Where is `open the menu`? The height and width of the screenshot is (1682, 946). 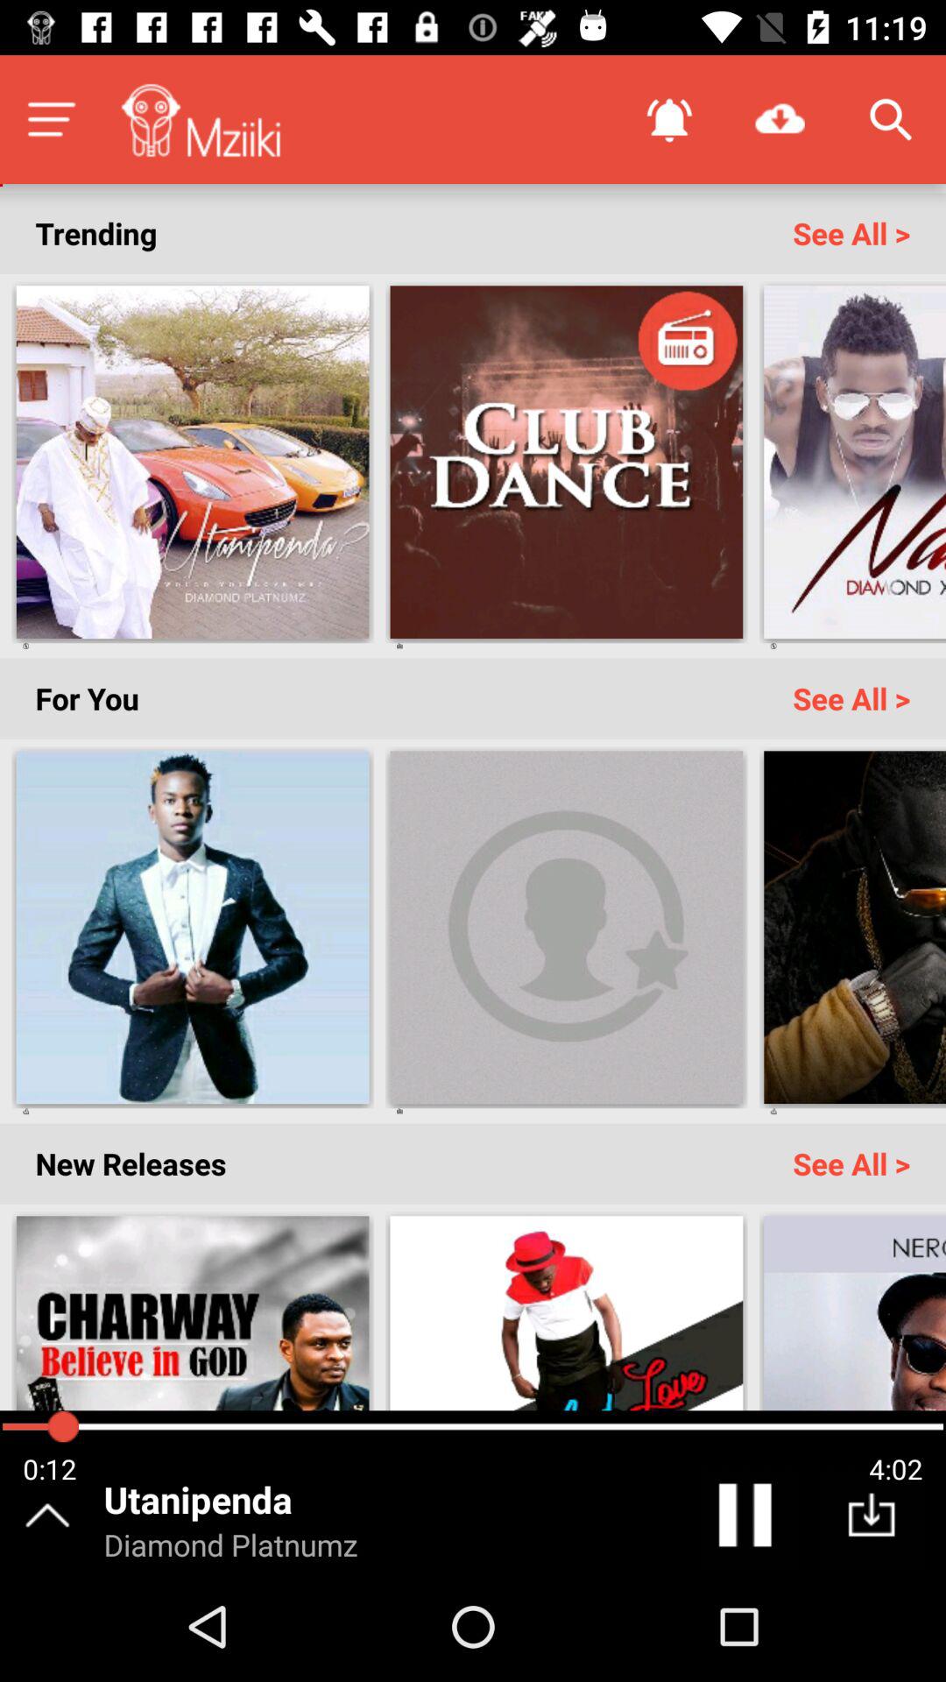 open the menu is located at coordinates (51, 119).